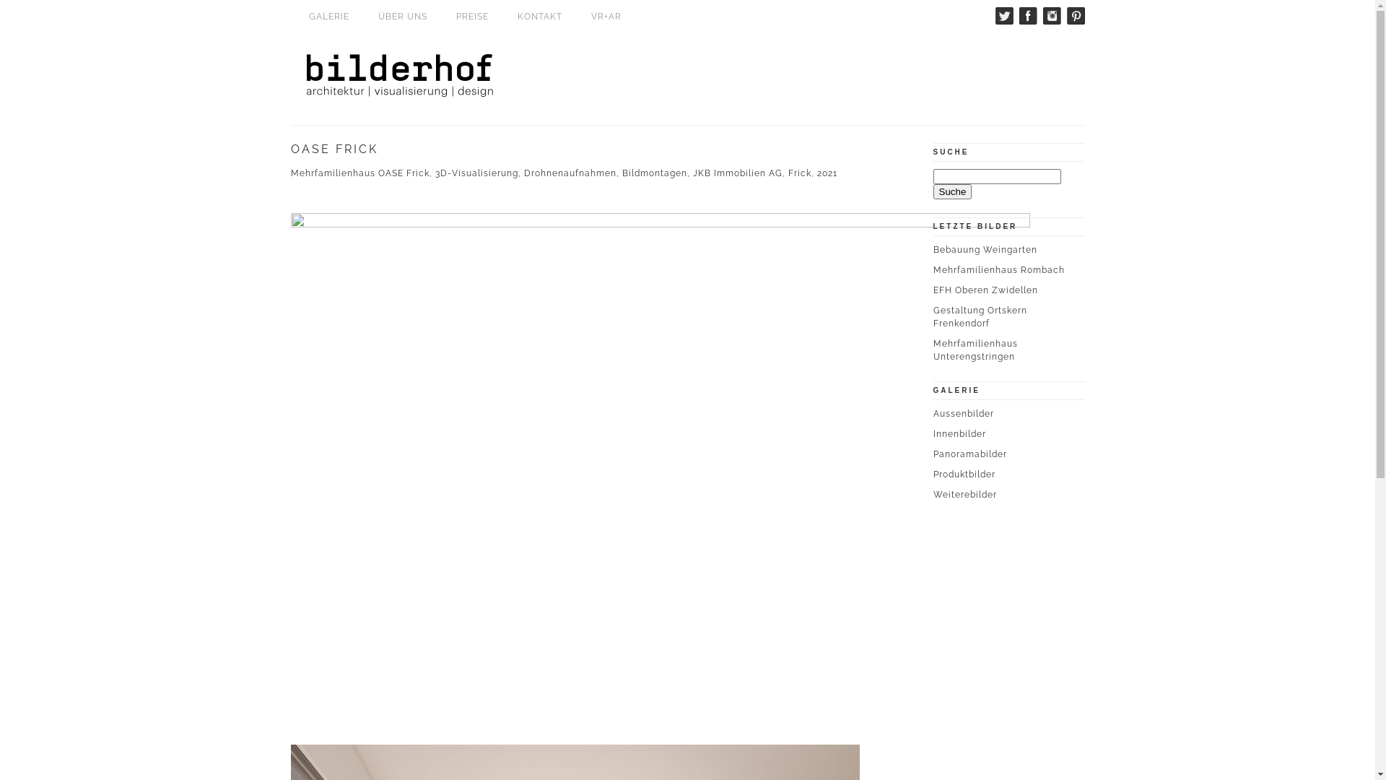 The image size is (1386, 780). Describe the element at coordinates (964, 495) in the screenshot. I see `Weiterebilder` at that location.